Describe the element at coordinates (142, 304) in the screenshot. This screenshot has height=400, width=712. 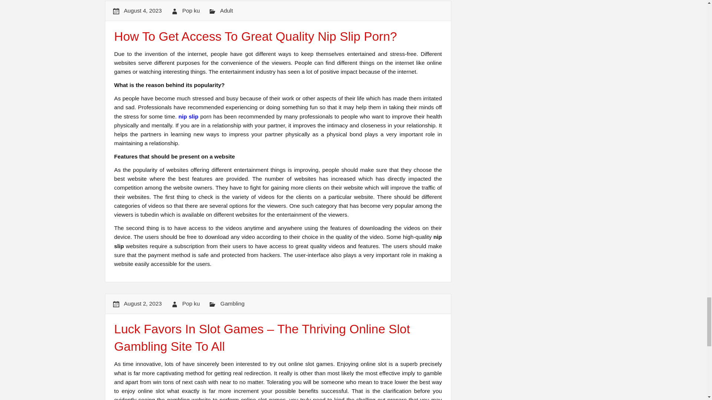
I see `11:28 am` at that location.